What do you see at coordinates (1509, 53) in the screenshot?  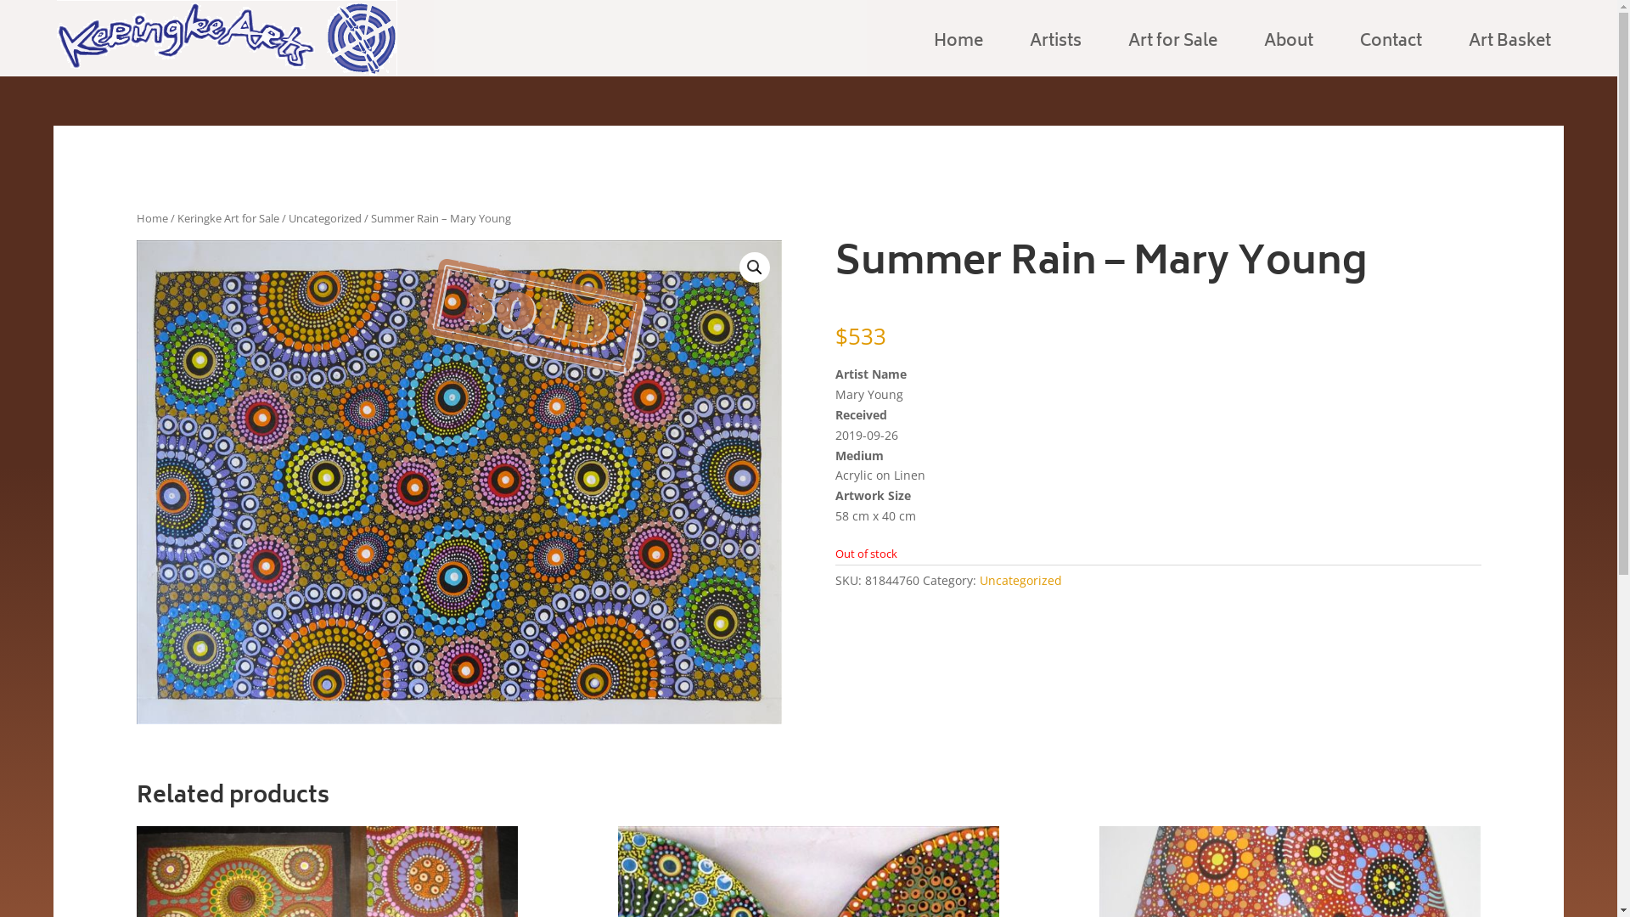 I see `Art Basket` at bounding box center [1509, 53].